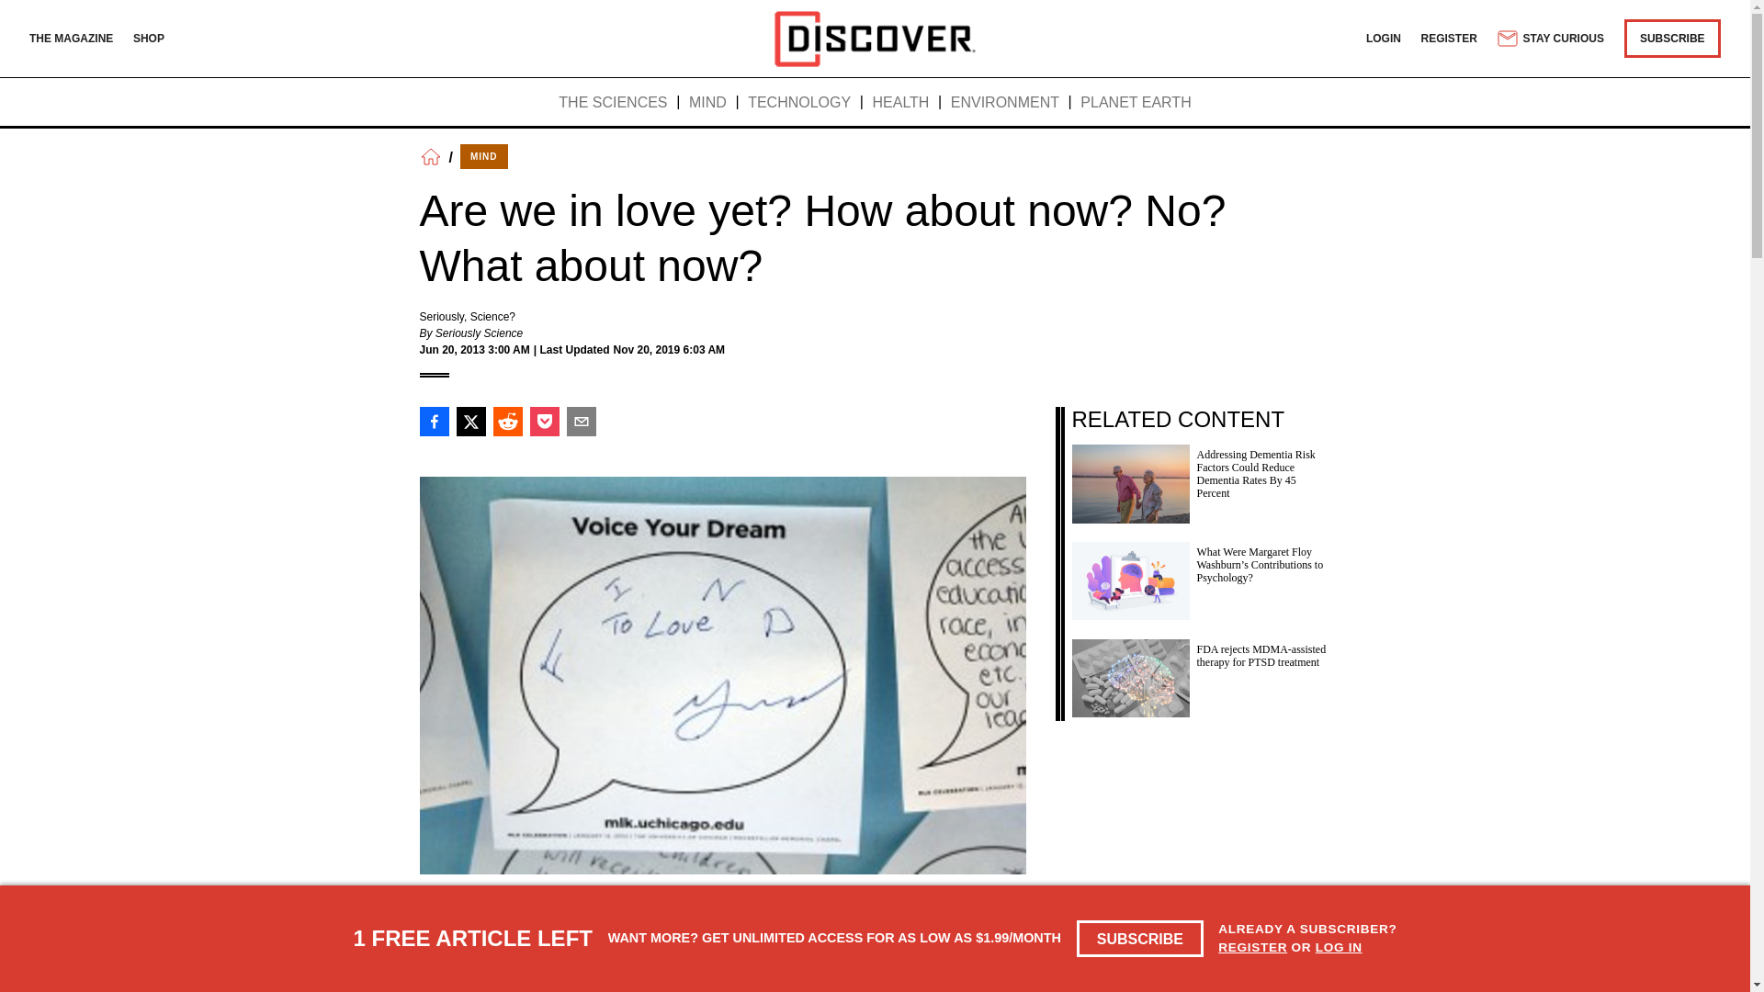 This screenshot has width=1764, height=992. I want to click on SHOP, so click(149, 38).